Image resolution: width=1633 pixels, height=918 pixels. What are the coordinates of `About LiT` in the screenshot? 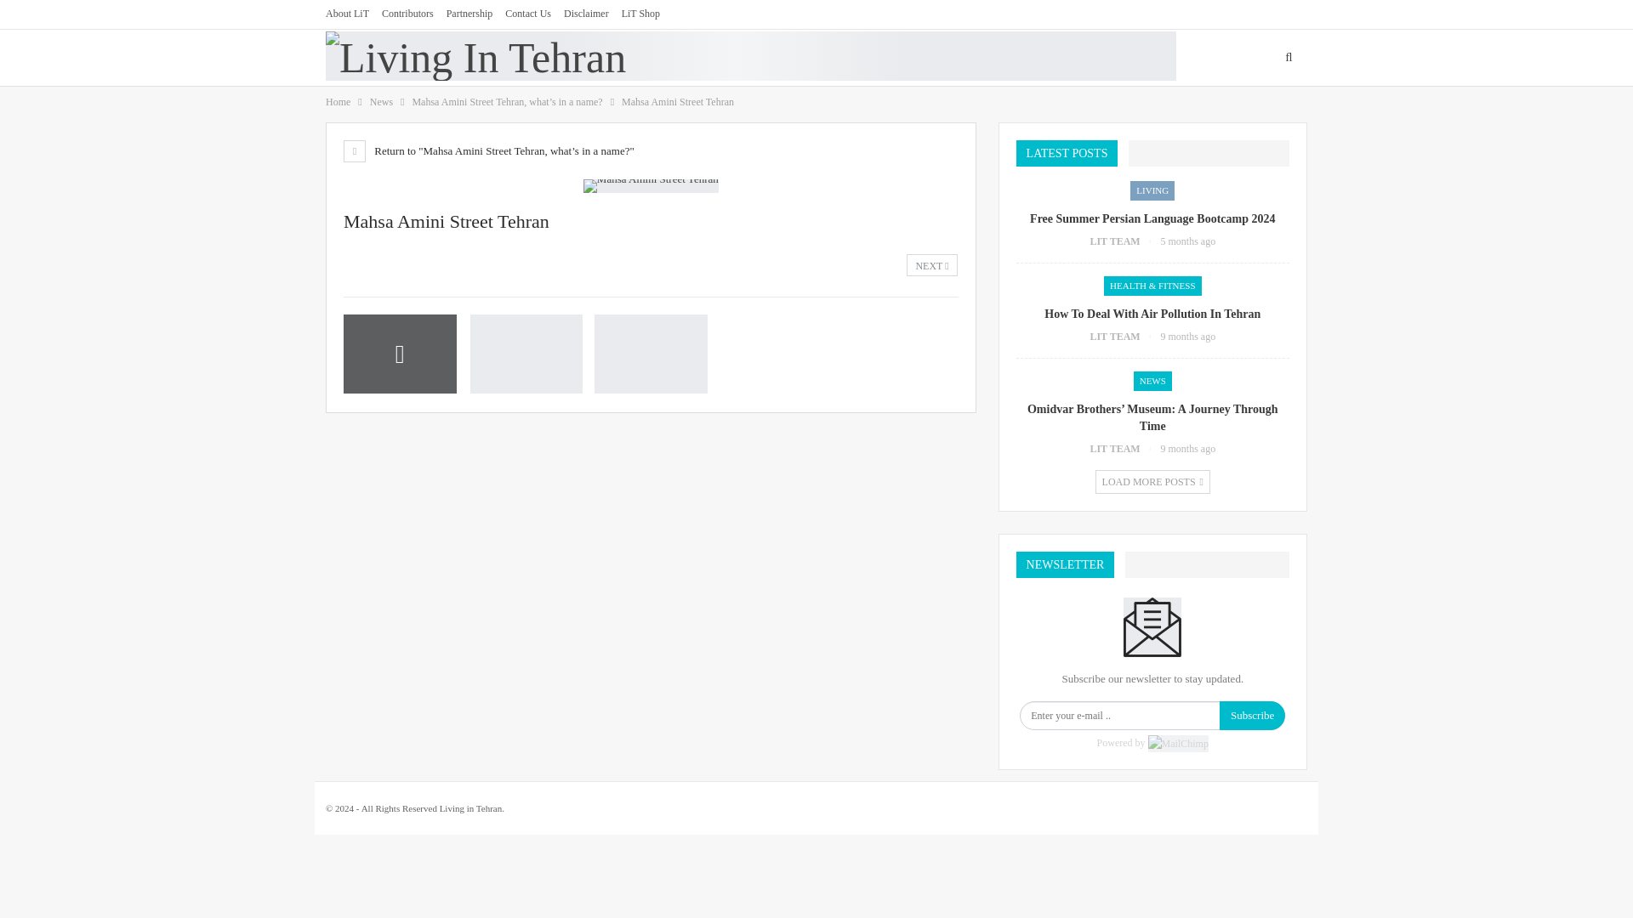 It's located at (347, 13).